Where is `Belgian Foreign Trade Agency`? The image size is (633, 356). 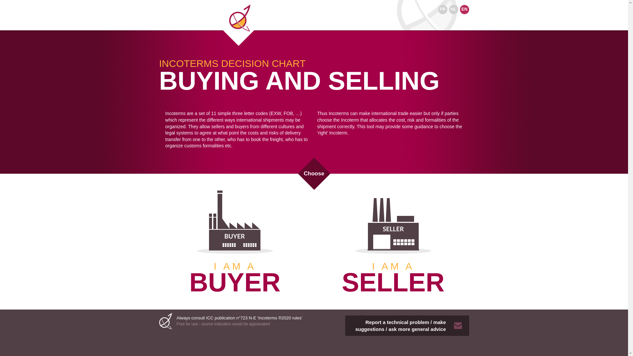 Belgian Foreign Trade Agency is located at coordinates (239, 23).